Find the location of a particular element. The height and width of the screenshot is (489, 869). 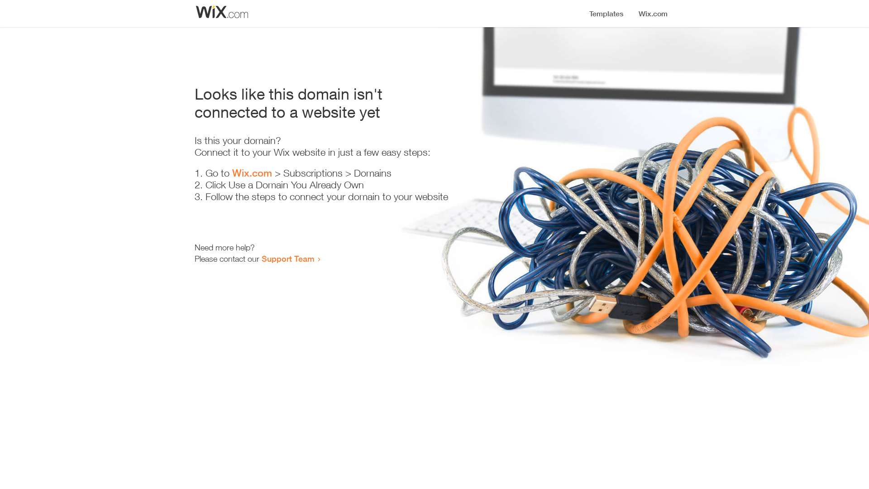

Wix.com is located at coordinates (252, 173).